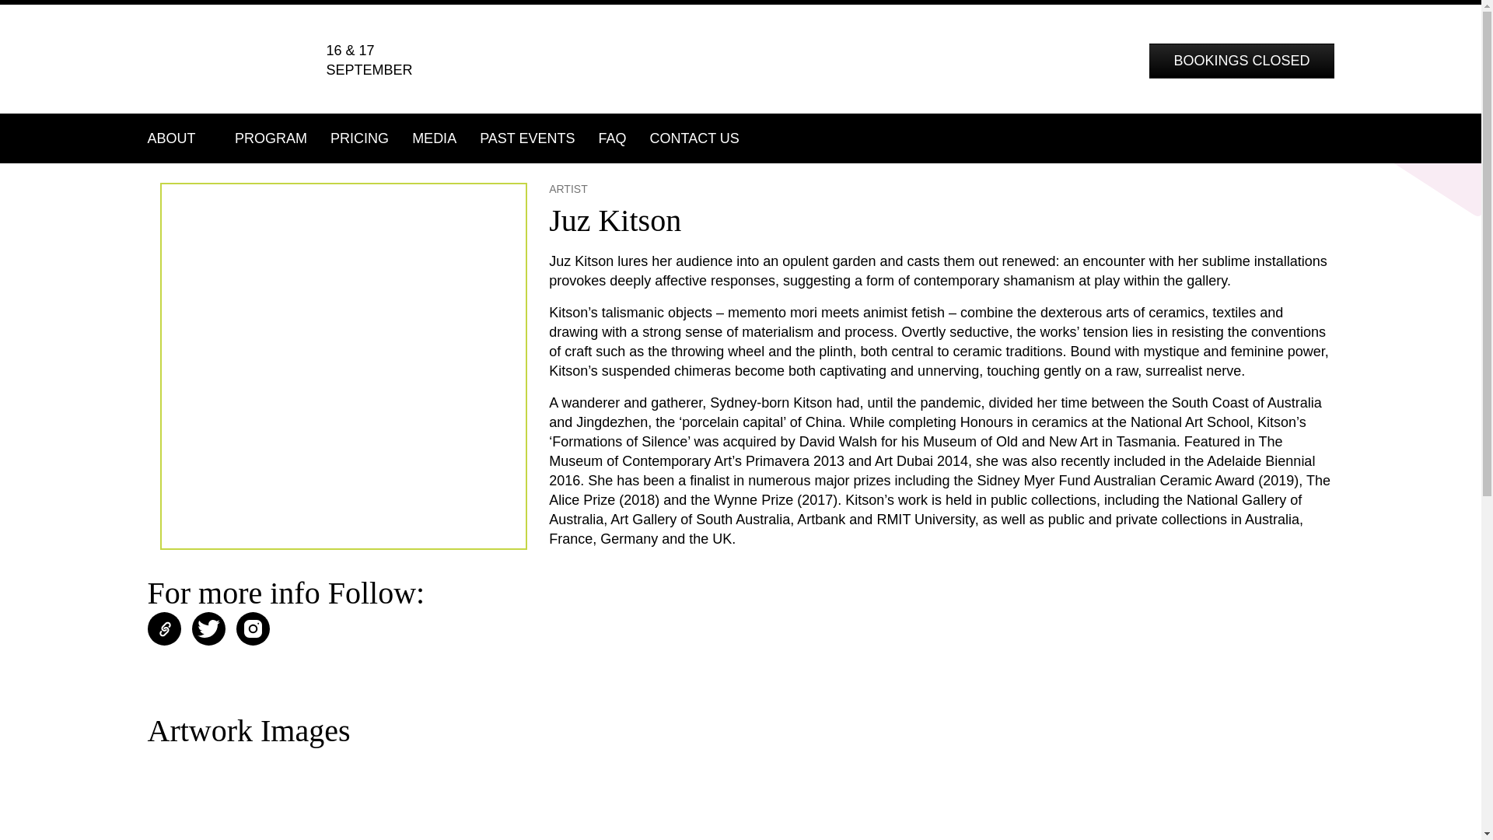 The height and width of the screenshot is (840, 1493). I want to click on PROGRAM, so click(271, 138).